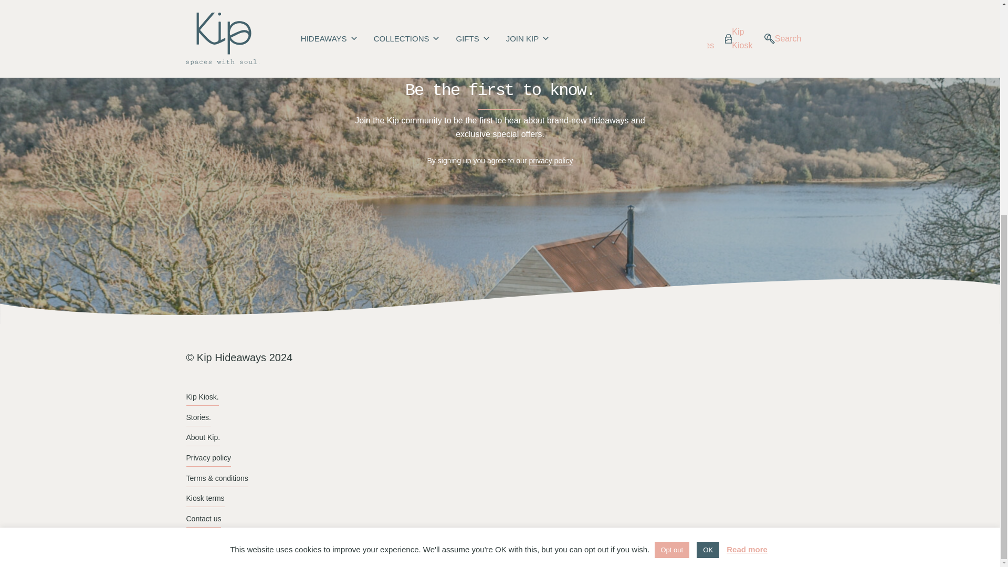 This screenshot has height=567, width=1008. Describe the element at coordinates (203, 519) in the screenshot. I see `Contact us` at that location.